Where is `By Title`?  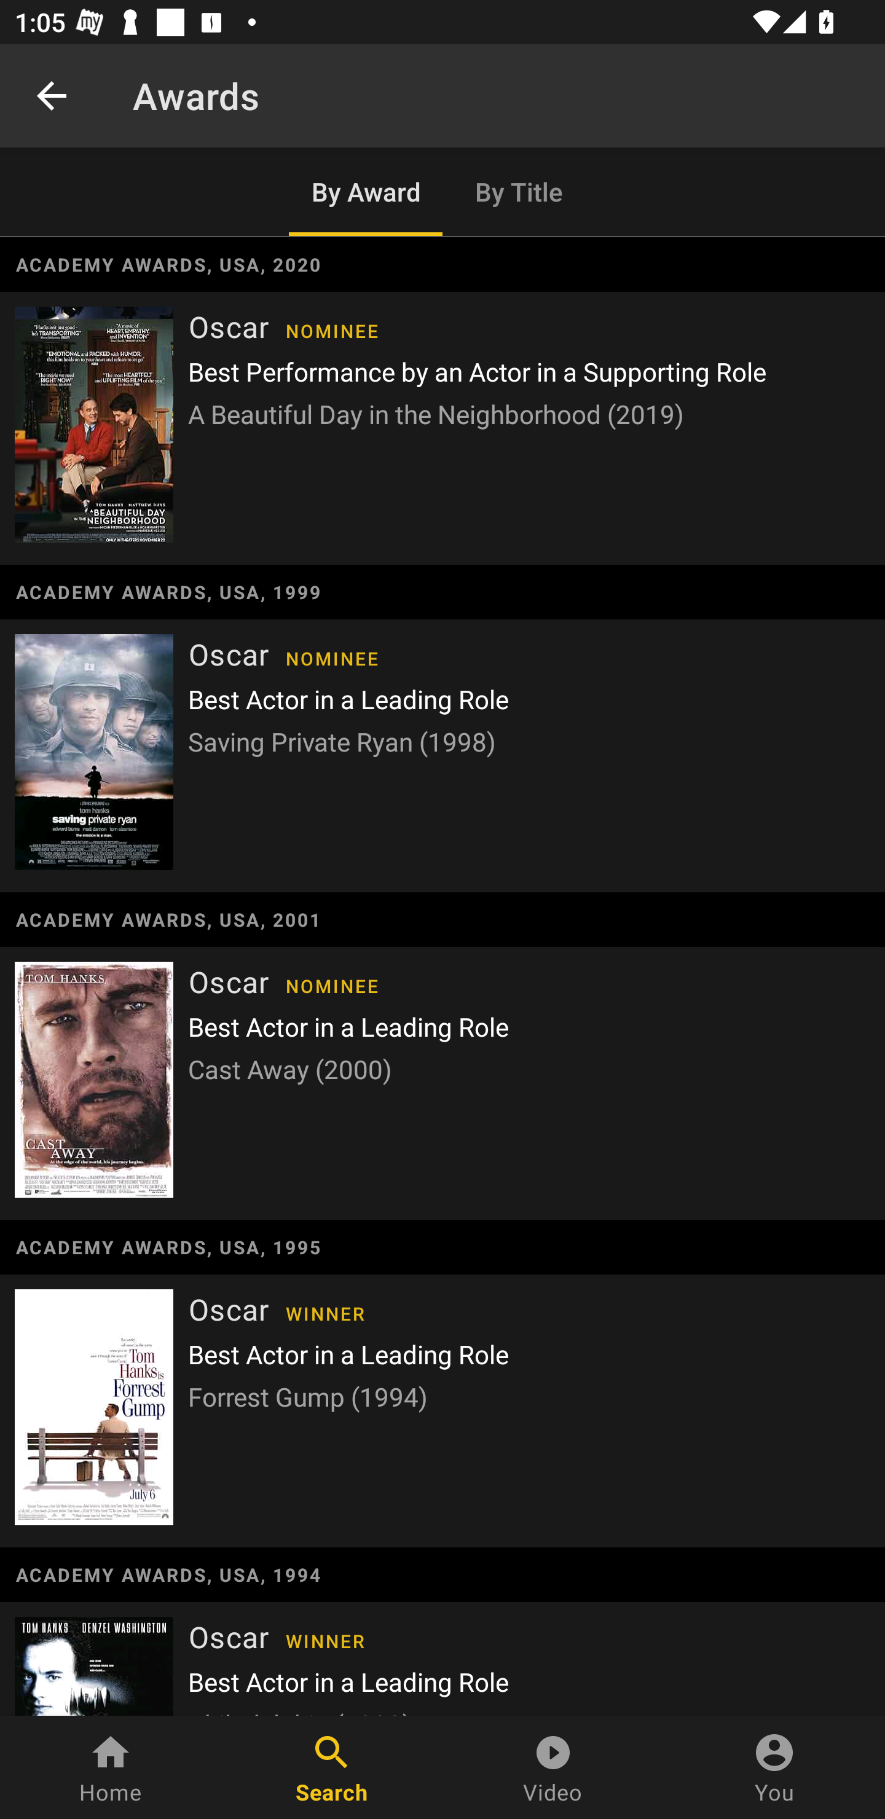 By Title is located at coordinates (519, 192).